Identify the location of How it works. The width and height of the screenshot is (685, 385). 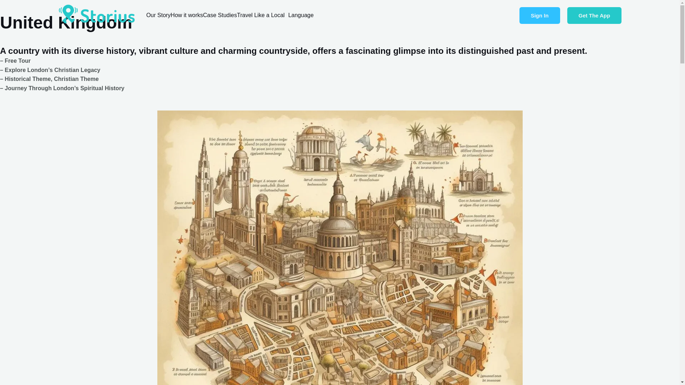
(187, 15).